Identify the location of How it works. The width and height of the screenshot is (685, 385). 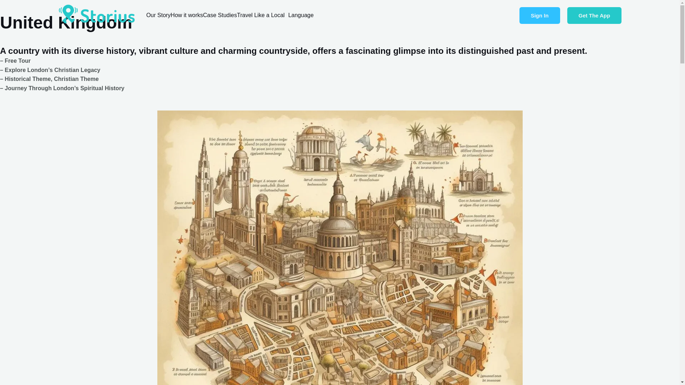
(187, 15).